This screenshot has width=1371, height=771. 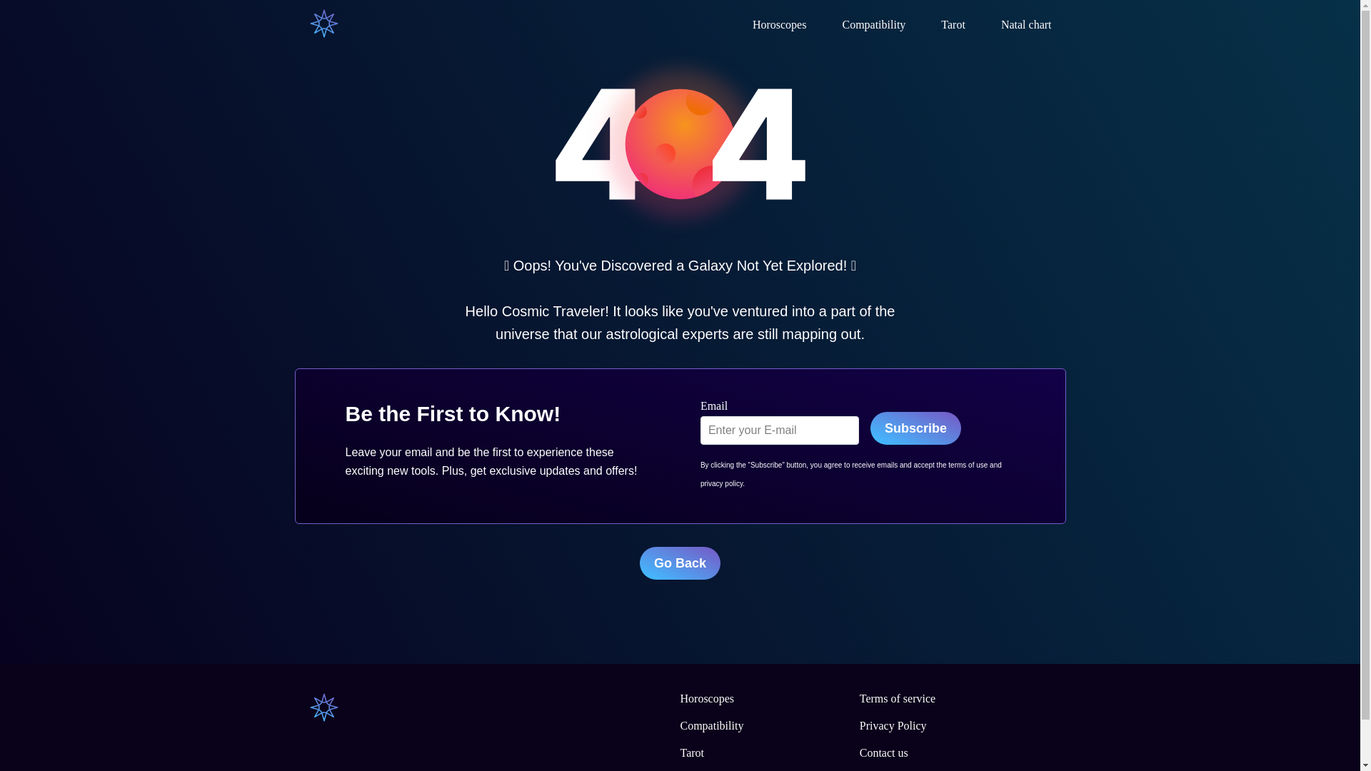 I want to click on Terms of service, so click(x=897, y=698).